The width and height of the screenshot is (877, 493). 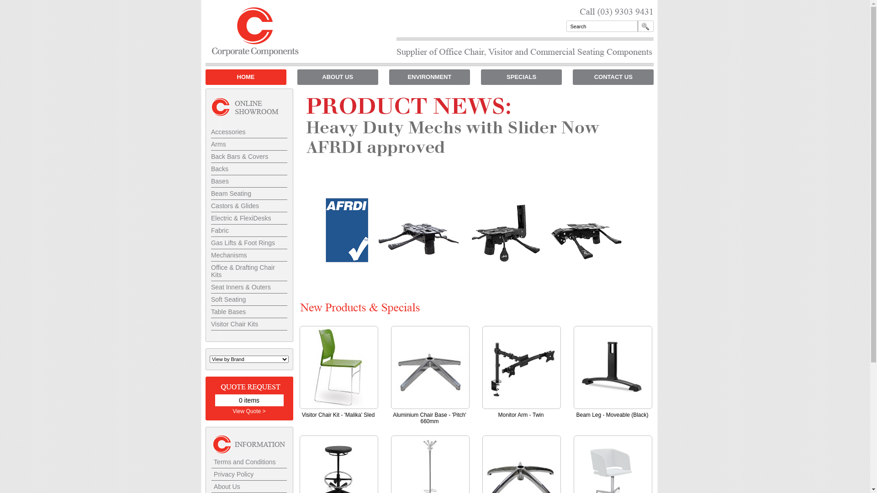 What do you see at coordinates (246, 77) in the screenshot?
I see `HOME` at bounding box center [246, 77].